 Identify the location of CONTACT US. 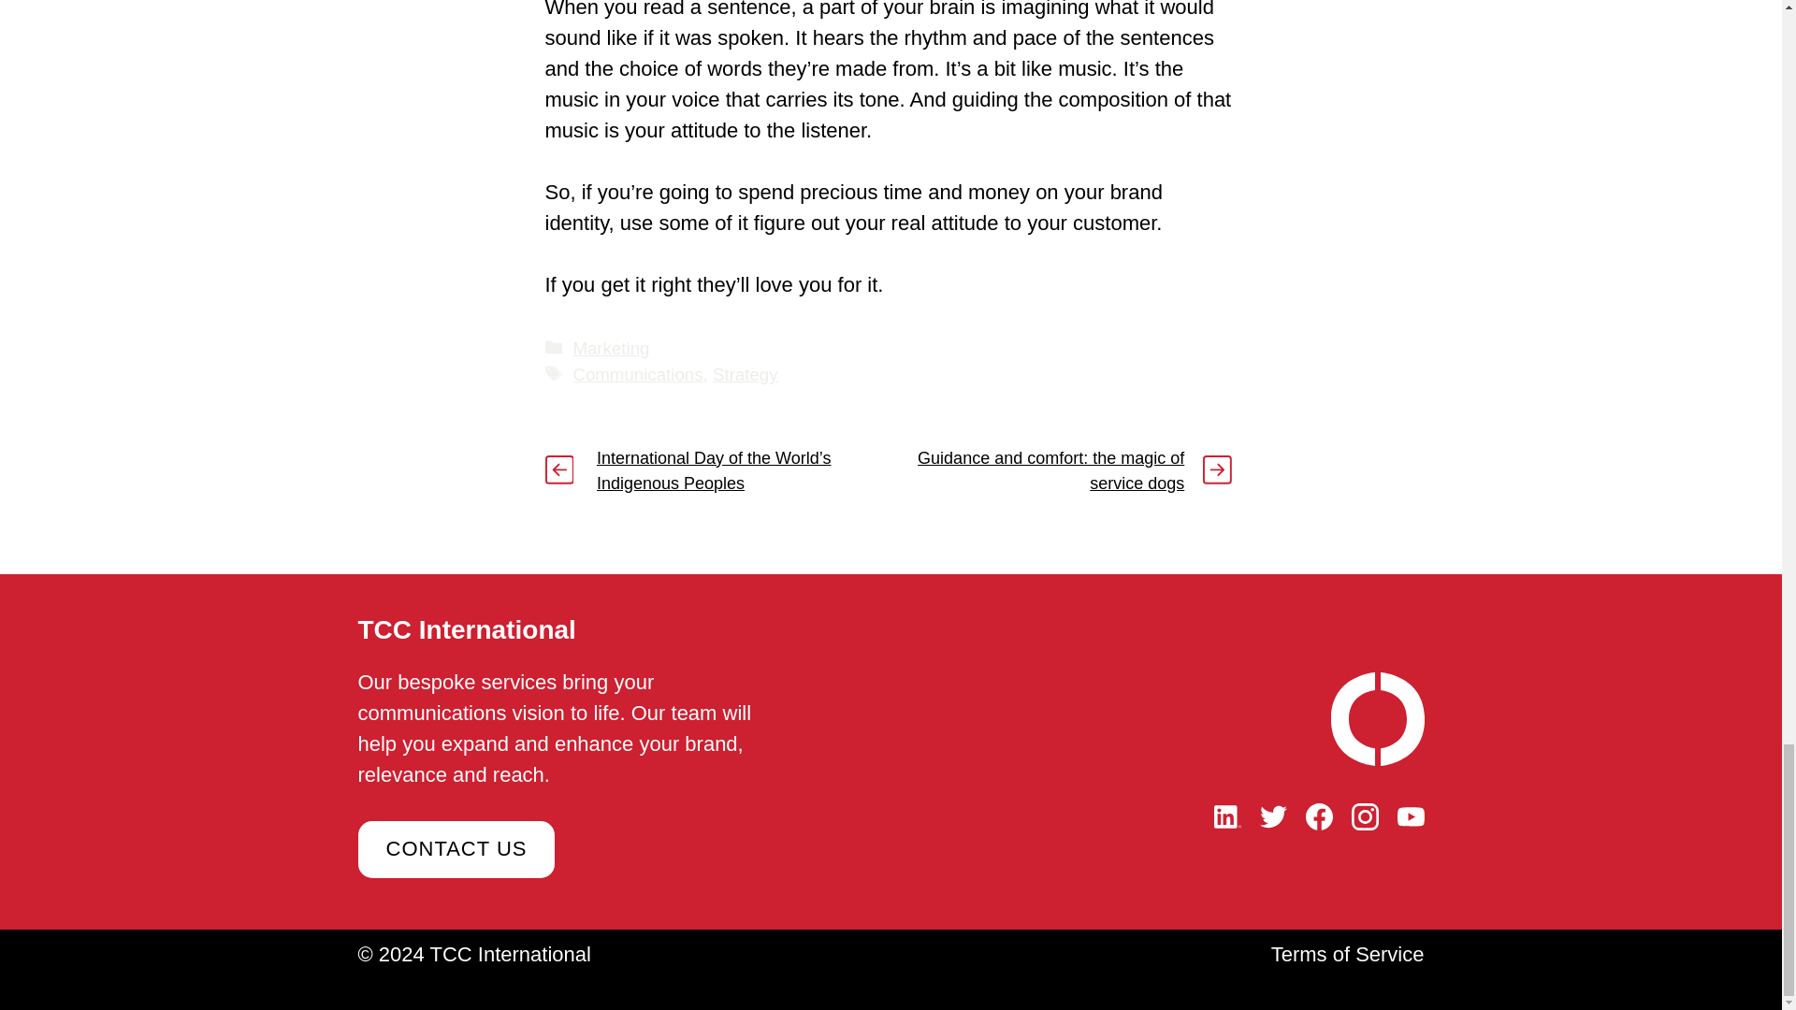
(456, 849).